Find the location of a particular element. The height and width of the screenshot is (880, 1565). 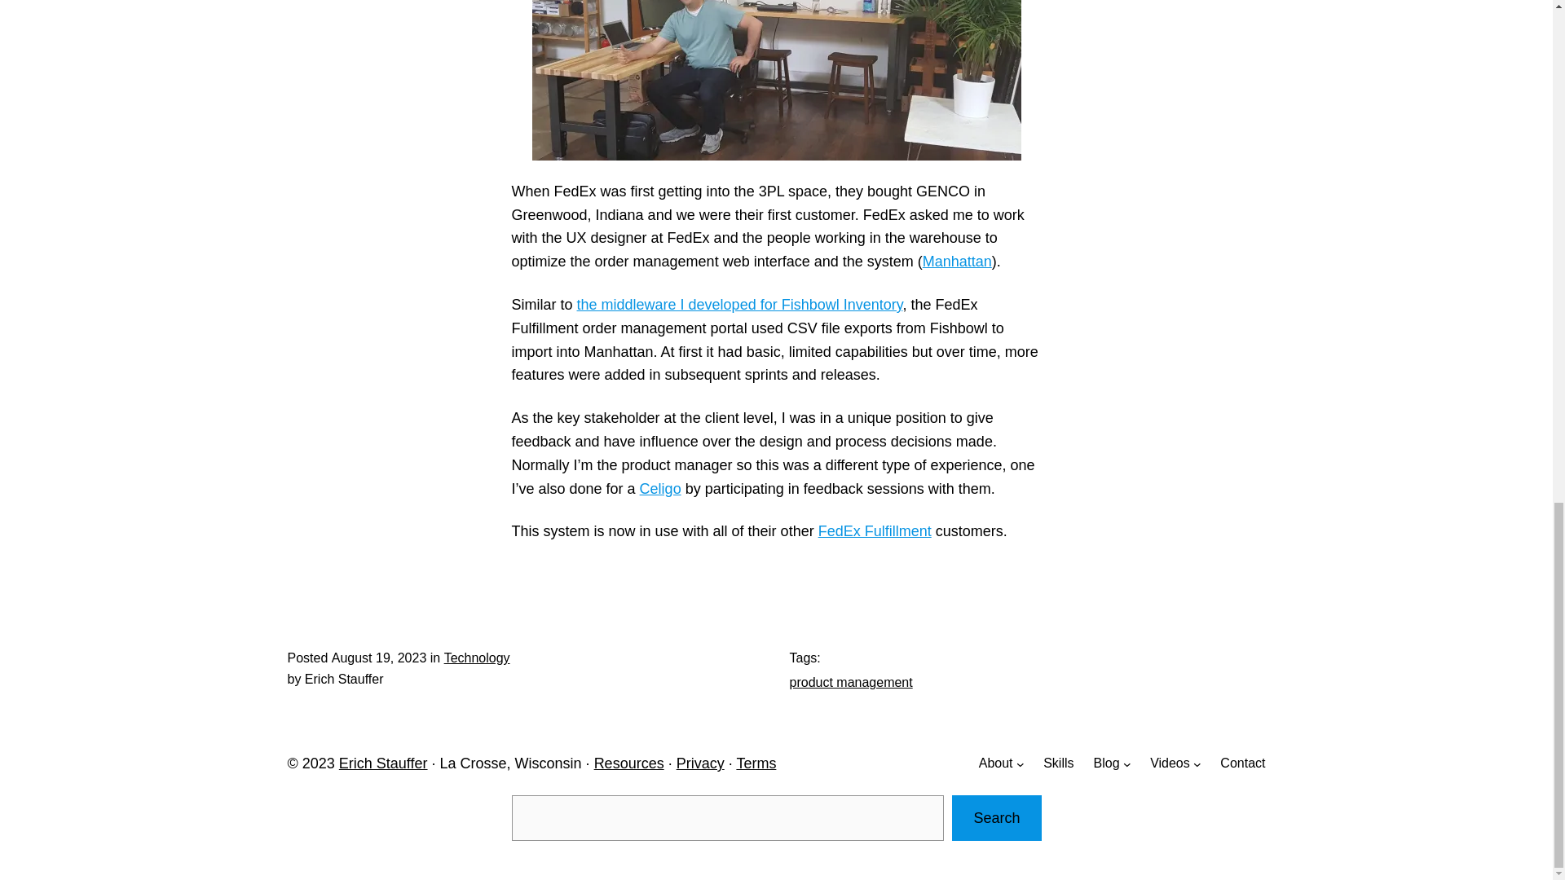

Manhattan is located at coordinates (957, 261).